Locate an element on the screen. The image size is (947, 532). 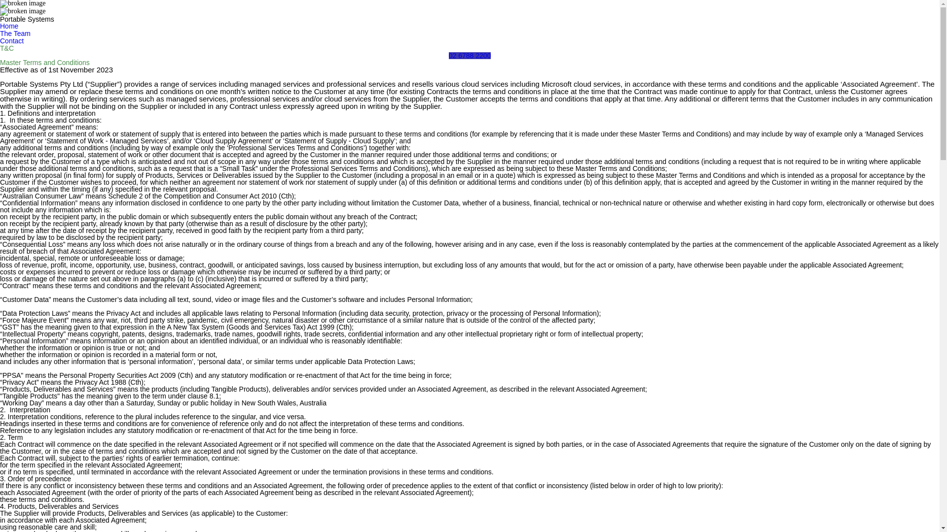
Contact is located at coordinates (12, 41).